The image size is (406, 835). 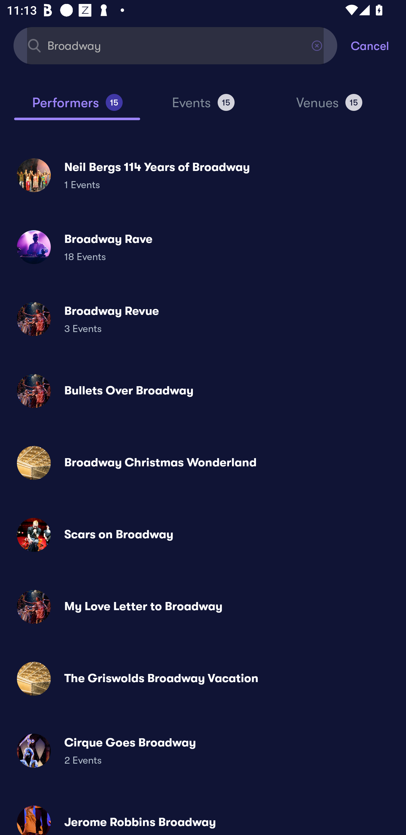 What do you see at coordinates (203, 816) in the screenshot?
I see `Jerome Robbins Broadway` at bounding box center [203, 816].